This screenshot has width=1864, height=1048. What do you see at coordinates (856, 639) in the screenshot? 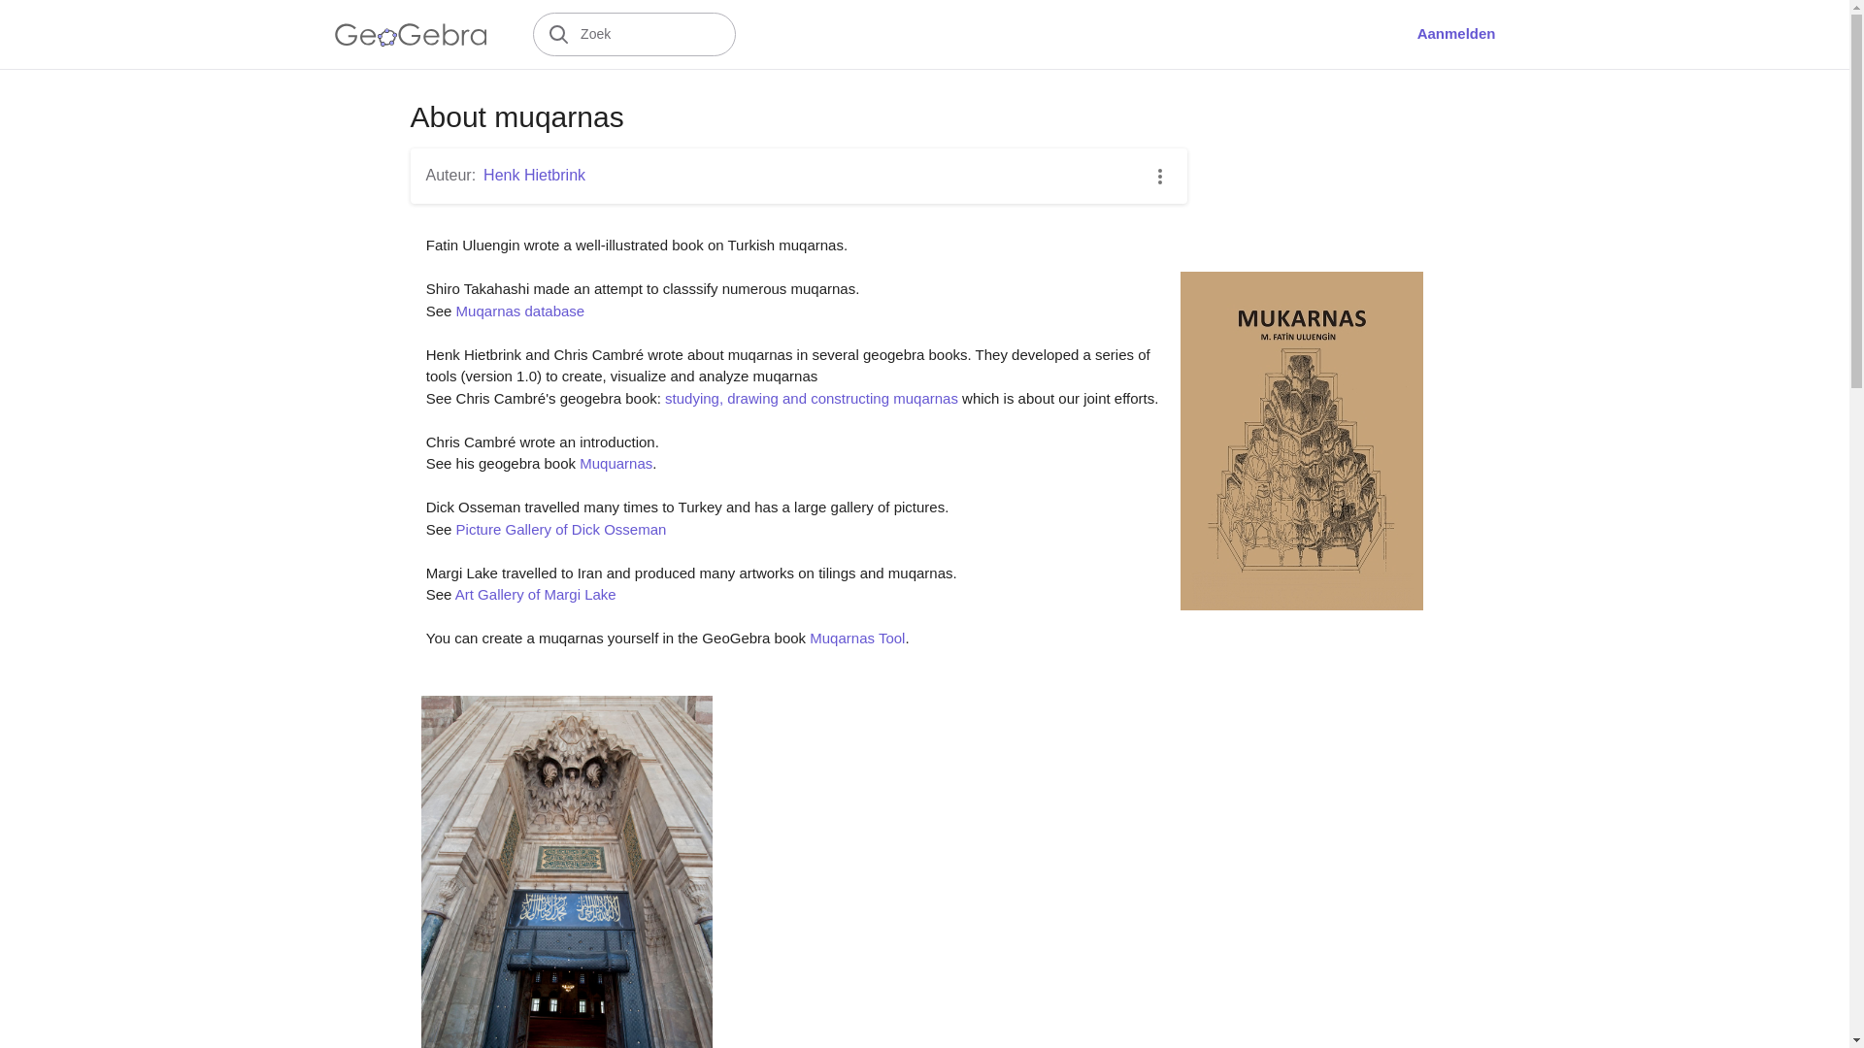
I see `Muqarnas Tool` at bounding box center [856, 639].